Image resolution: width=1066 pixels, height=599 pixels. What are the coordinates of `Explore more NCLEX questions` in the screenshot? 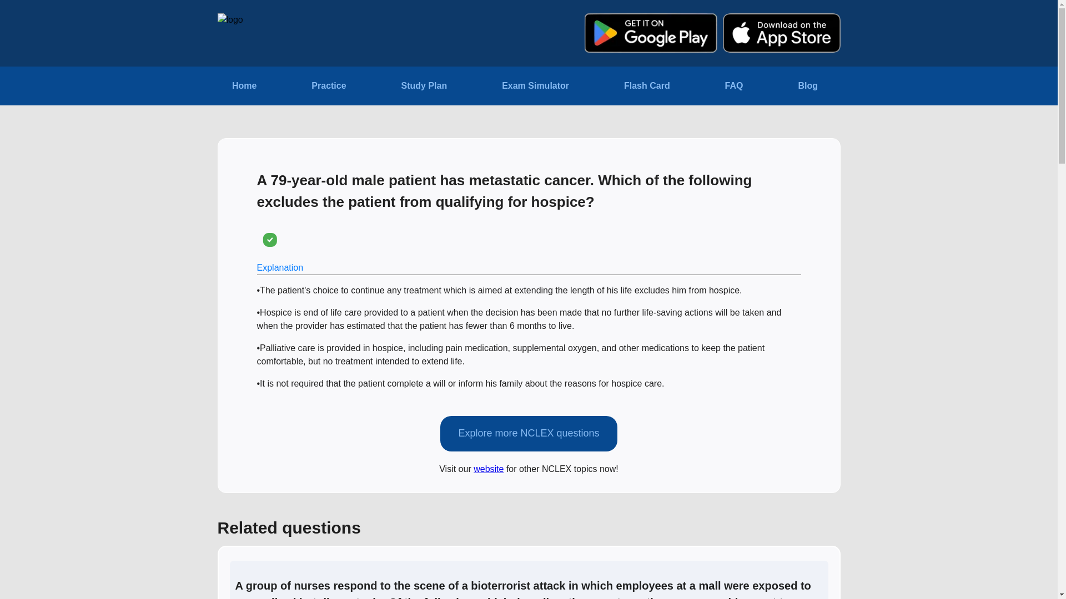 It's located at (529, 425).